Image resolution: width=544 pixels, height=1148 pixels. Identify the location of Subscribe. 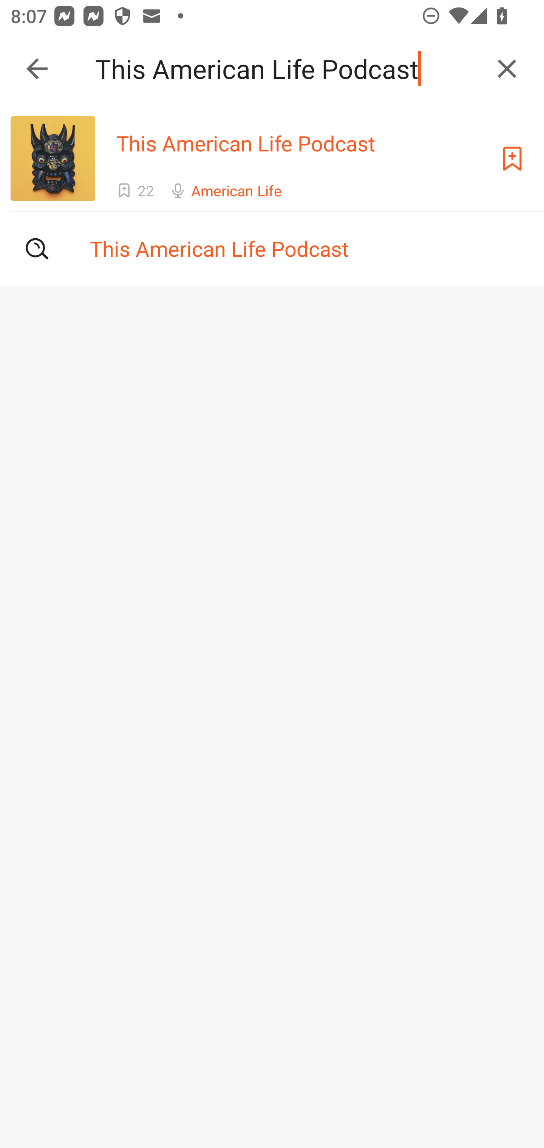
(512, 159).